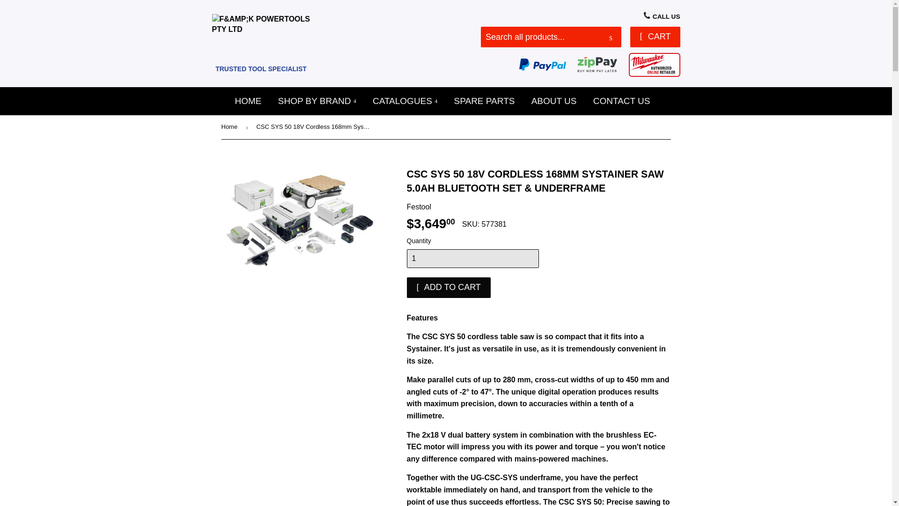  What do you see at coordinates (448, 288) in the screenshot?
I see `ADD TO CART` at bounding box center [448, 288].